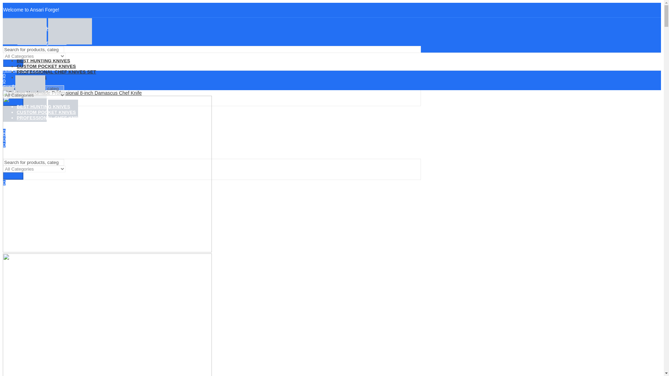  Describe the element at coordinates (13, 102) in the screenshot. I see `Search` at that location.